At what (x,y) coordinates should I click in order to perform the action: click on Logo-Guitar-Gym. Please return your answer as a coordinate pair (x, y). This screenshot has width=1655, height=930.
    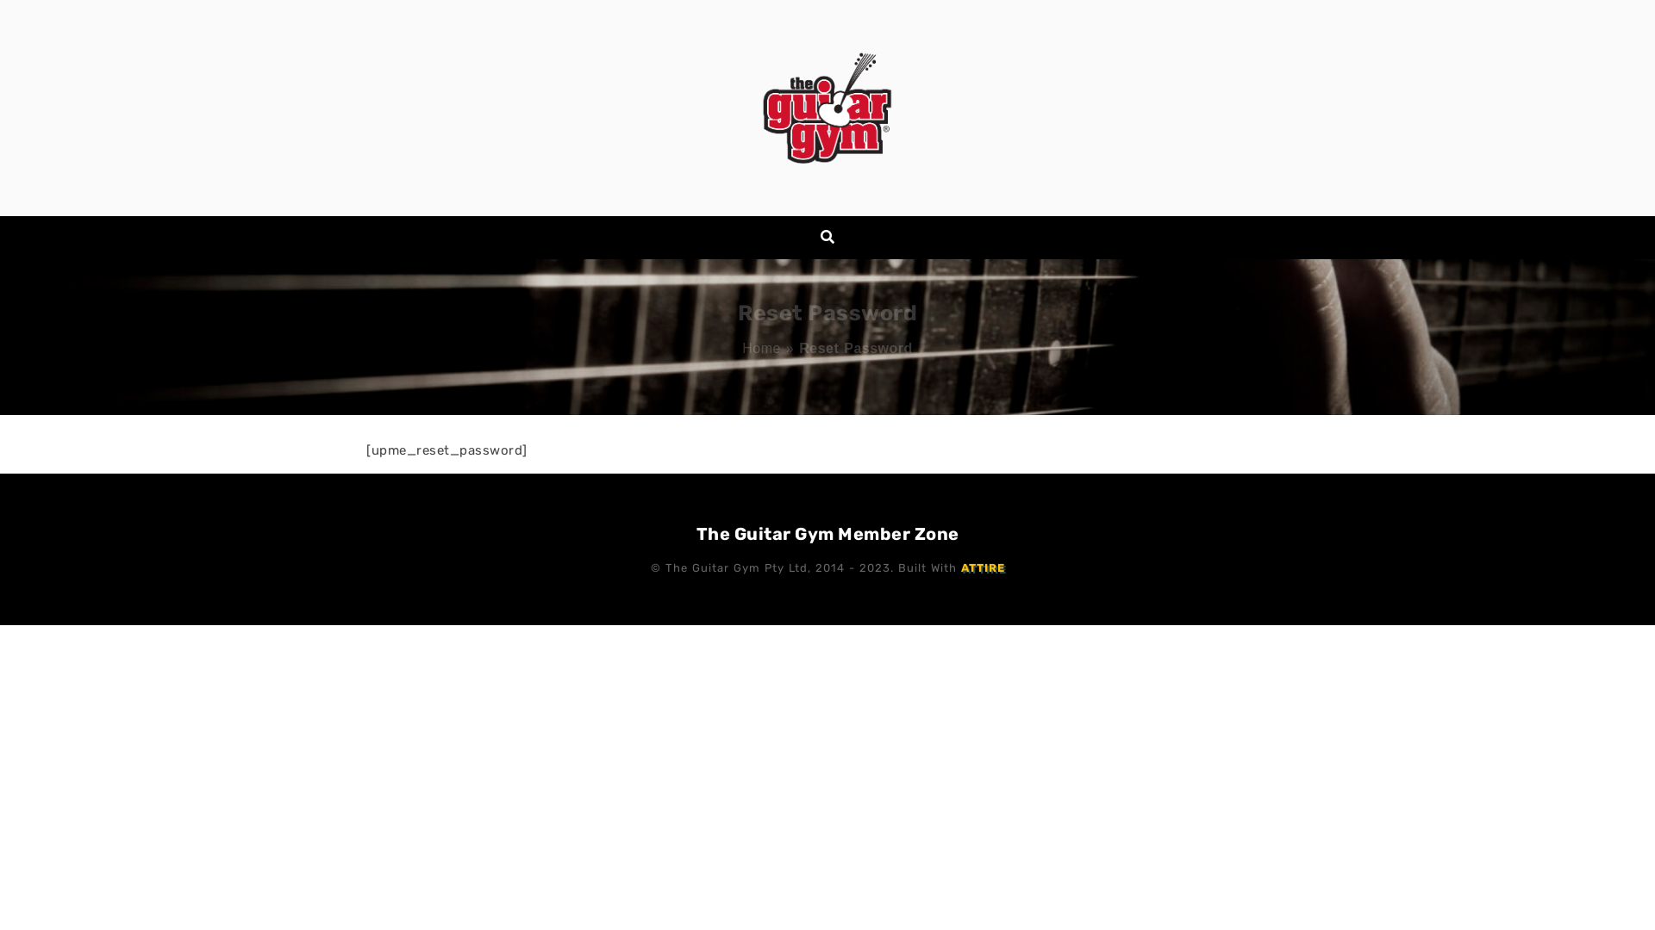
    Looking at the image, I should click on (827, 108).